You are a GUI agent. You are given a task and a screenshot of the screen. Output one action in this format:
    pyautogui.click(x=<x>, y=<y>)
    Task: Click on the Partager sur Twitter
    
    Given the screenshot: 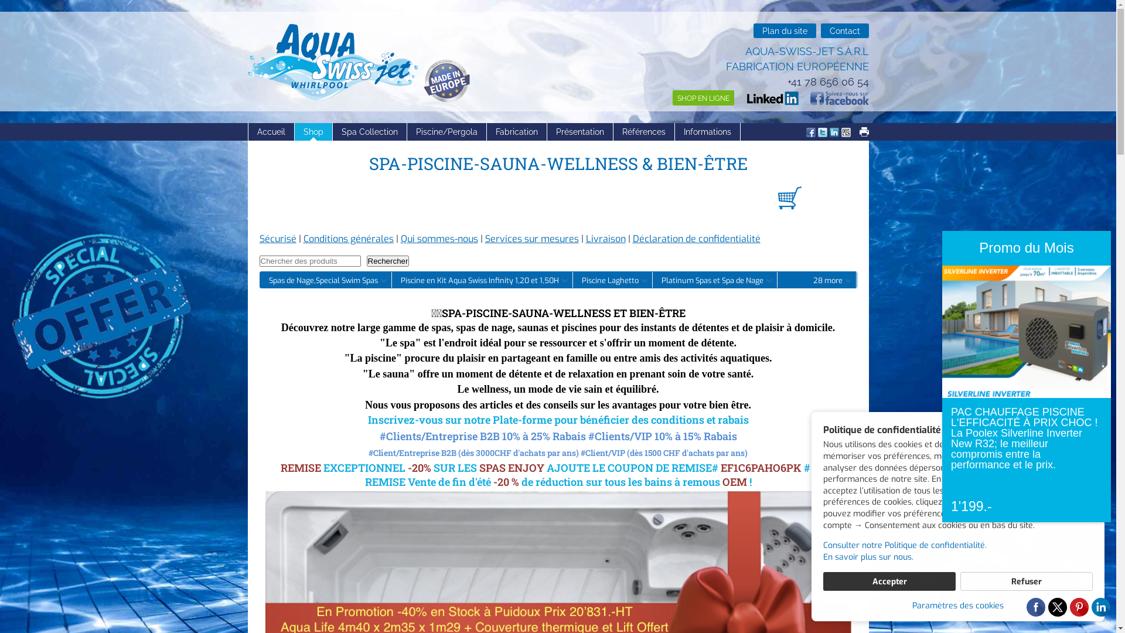 What is the action you would take?
    pyautogui.click(x=823, y=134)
    